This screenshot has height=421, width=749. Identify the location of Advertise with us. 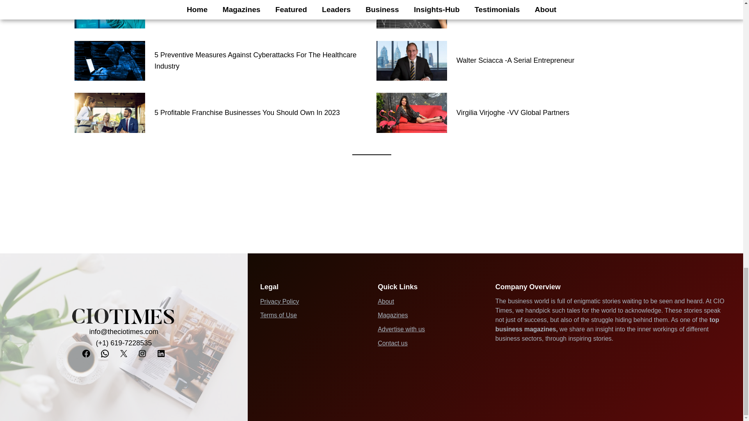
(401, 329).